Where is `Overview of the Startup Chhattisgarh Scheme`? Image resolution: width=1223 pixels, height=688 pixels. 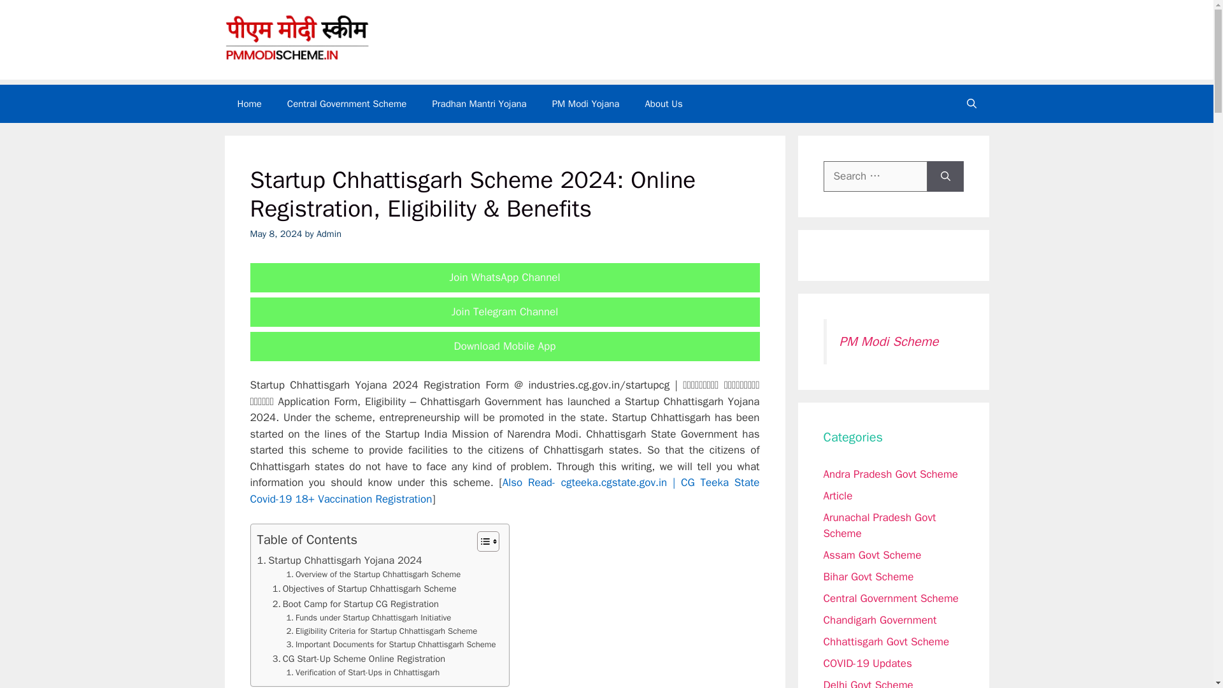 Overview of the Startup Chhattisgarh Scheme is located at coordinates (373, 575).